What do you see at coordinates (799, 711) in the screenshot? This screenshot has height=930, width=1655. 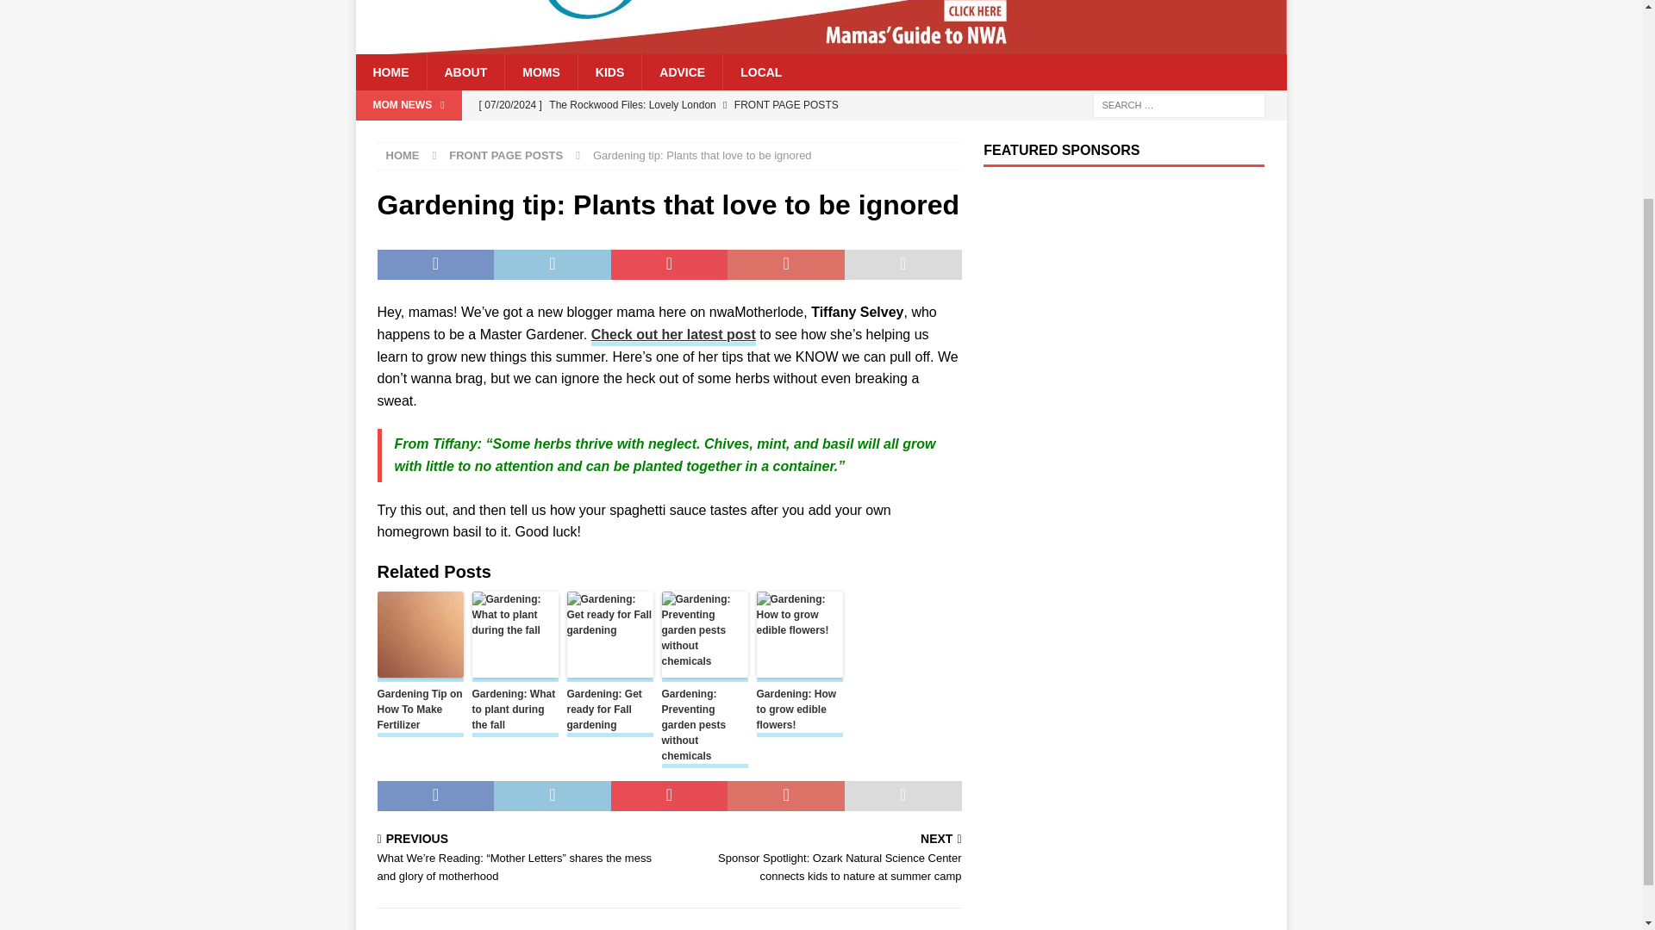 I see `Gardening: How to grow edible flowers!` at bounding box center [799, 711].